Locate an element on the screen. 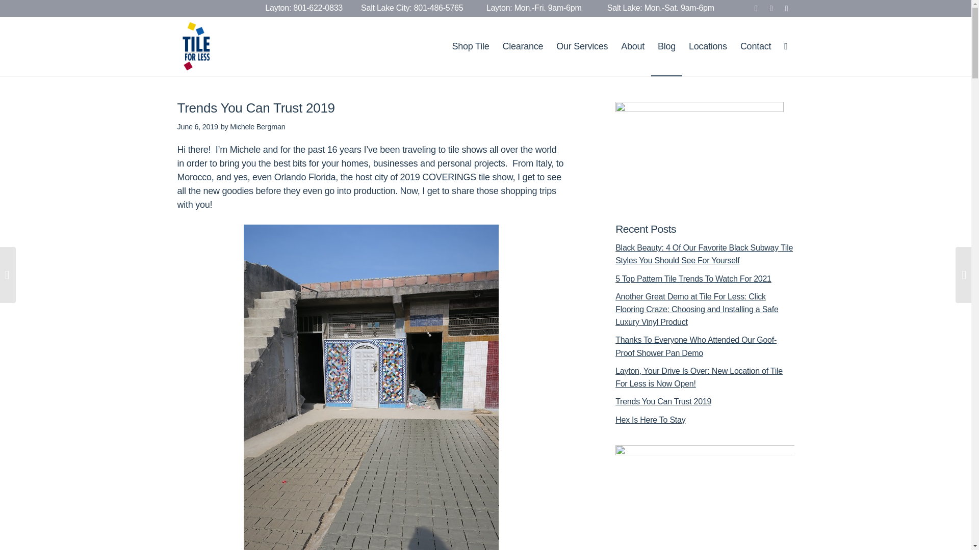  Clearance is located at coordinates (522, 46).